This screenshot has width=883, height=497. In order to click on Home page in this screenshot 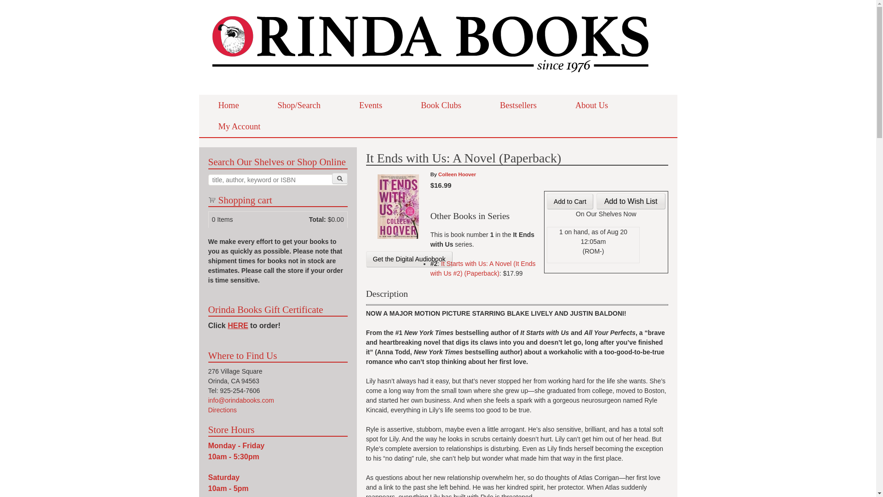, I will do `click(430, 80)`.